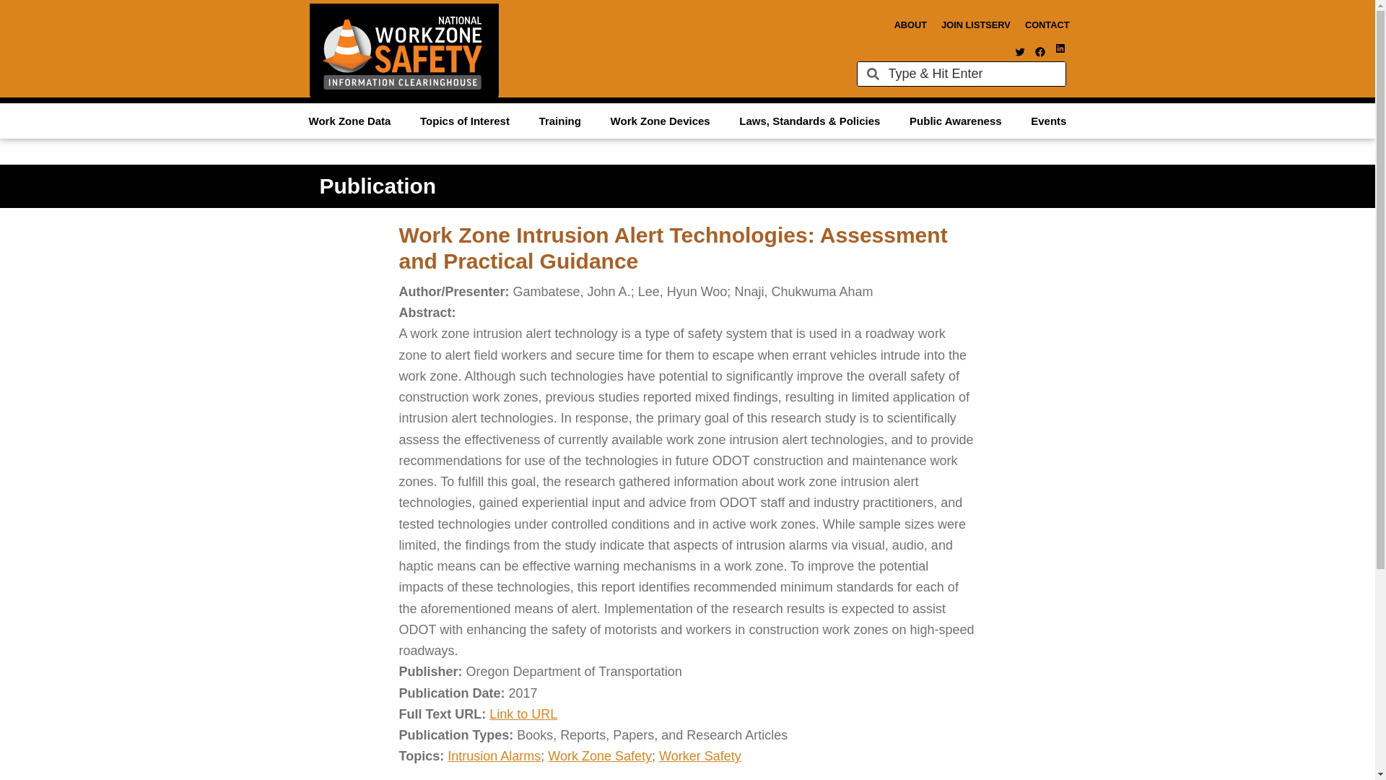  What do you see at coordinates (559, 120) in the screenshot?
I see `Training` at bounding box center [559, 120].